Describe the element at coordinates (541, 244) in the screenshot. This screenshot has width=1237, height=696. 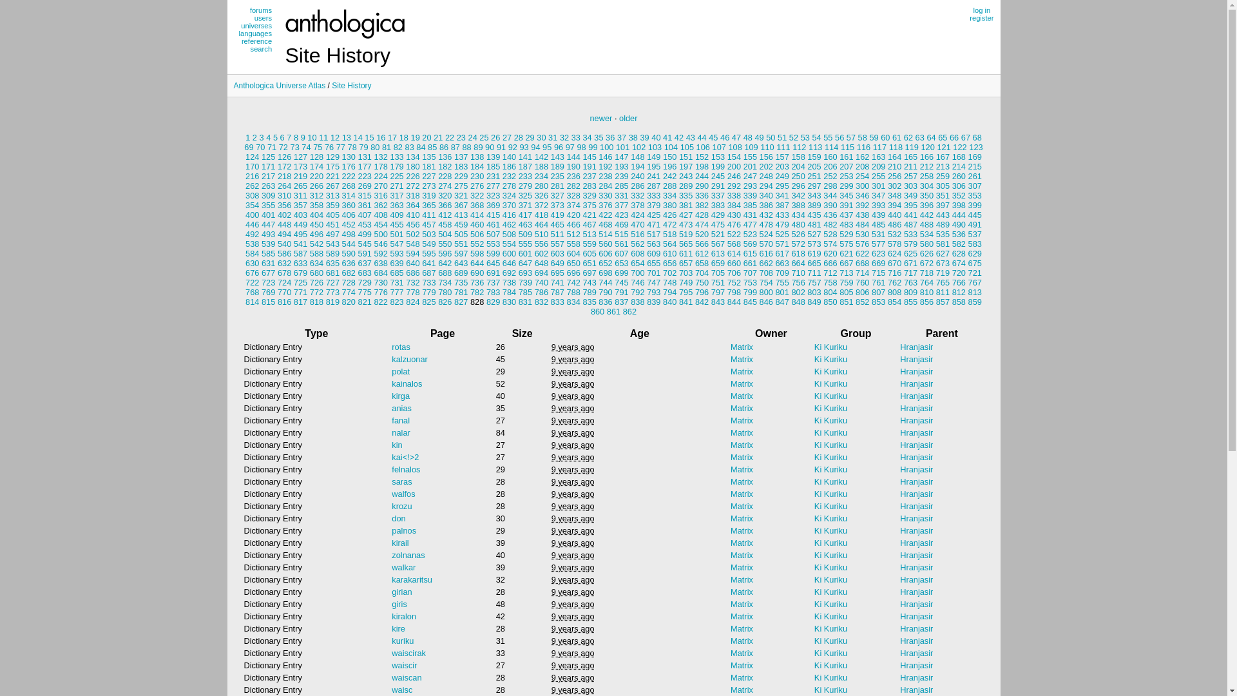
I see `556` at that location.